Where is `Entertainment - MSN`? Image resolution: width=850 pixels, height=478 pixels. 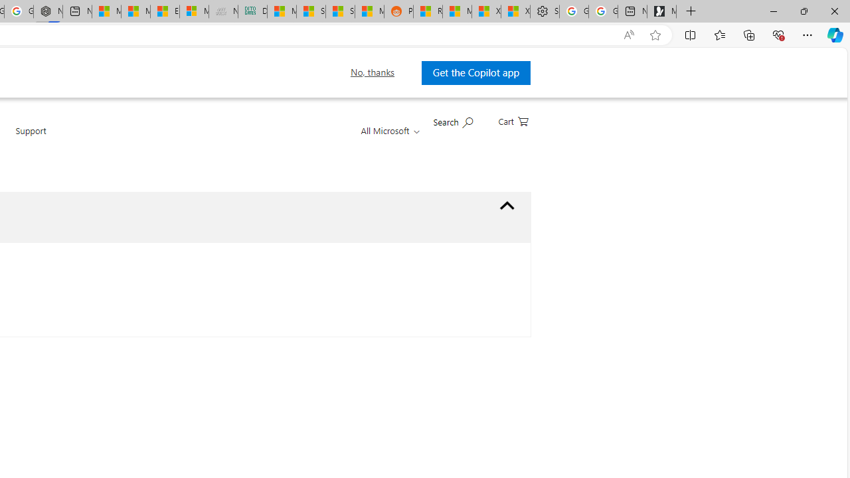 Entertainment - MSN is located at coordinates (165, 12).